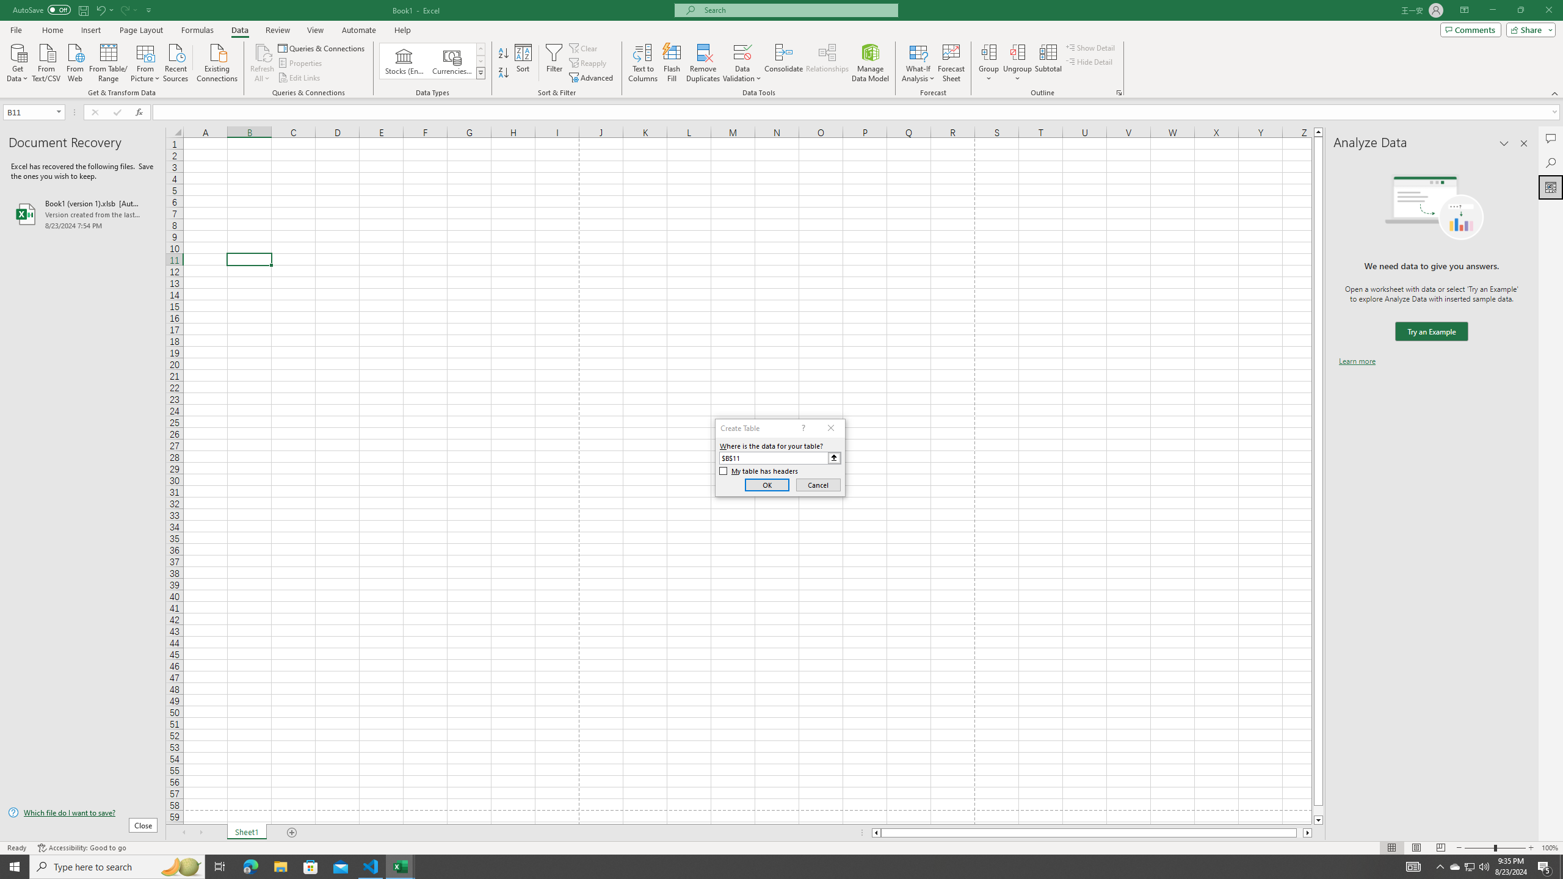  I want to click on Flash Fill, so click(672, 63).